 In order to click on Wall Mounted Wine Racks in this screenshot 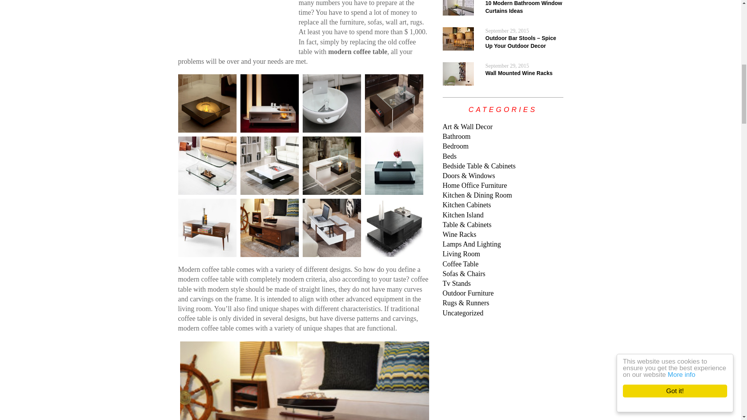, I will do `click(519, 73)`.